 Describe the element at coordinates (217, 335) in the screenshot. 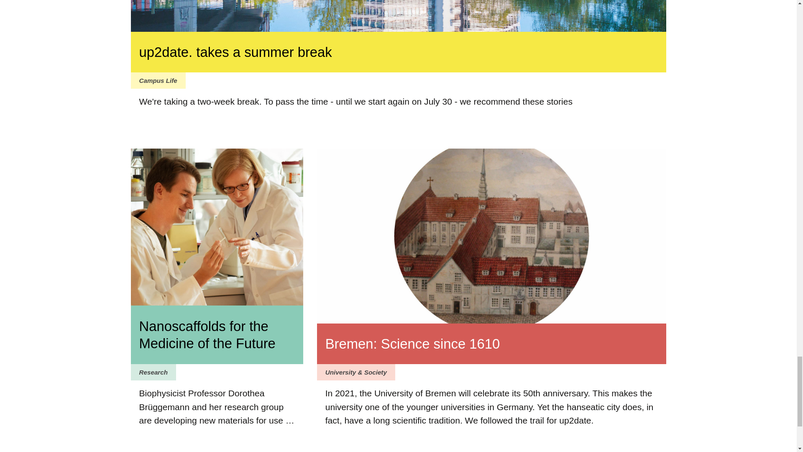

I see `Nanoscaffolds for the Medicine of the Future` at that location.